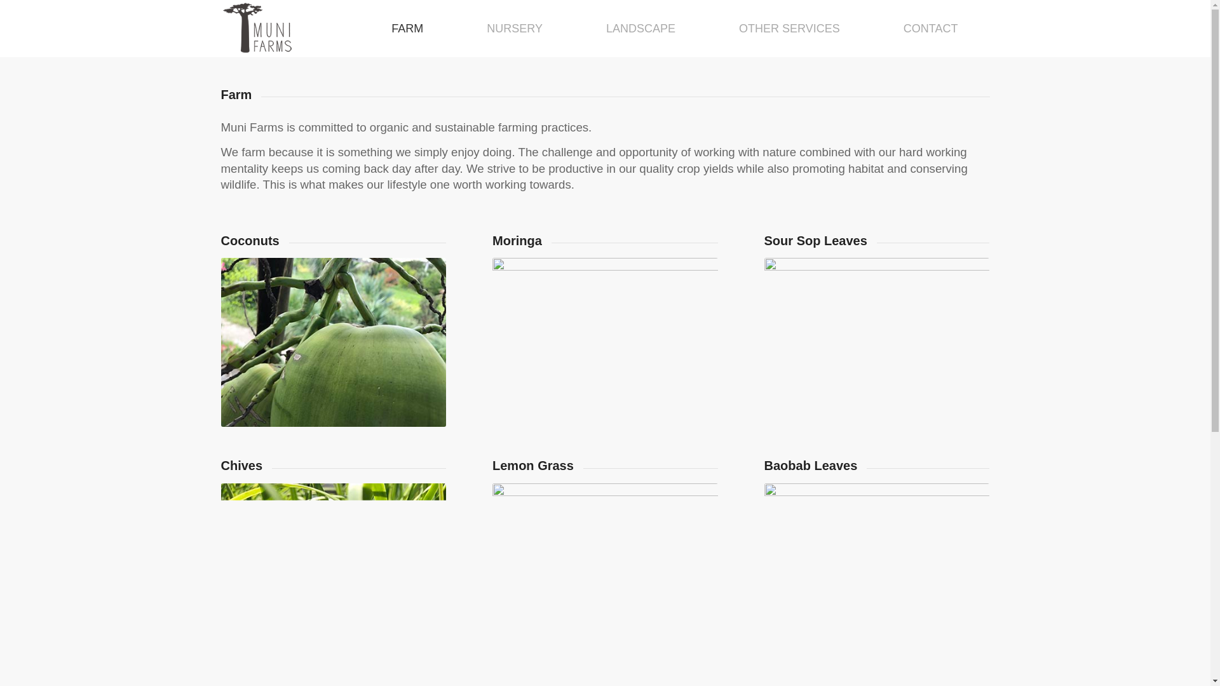 The height and width of the screenshot is (686, 1220). Describe the element at coordinates (605, 568) in the screenshot. I see `Lemon Grass` at that location.